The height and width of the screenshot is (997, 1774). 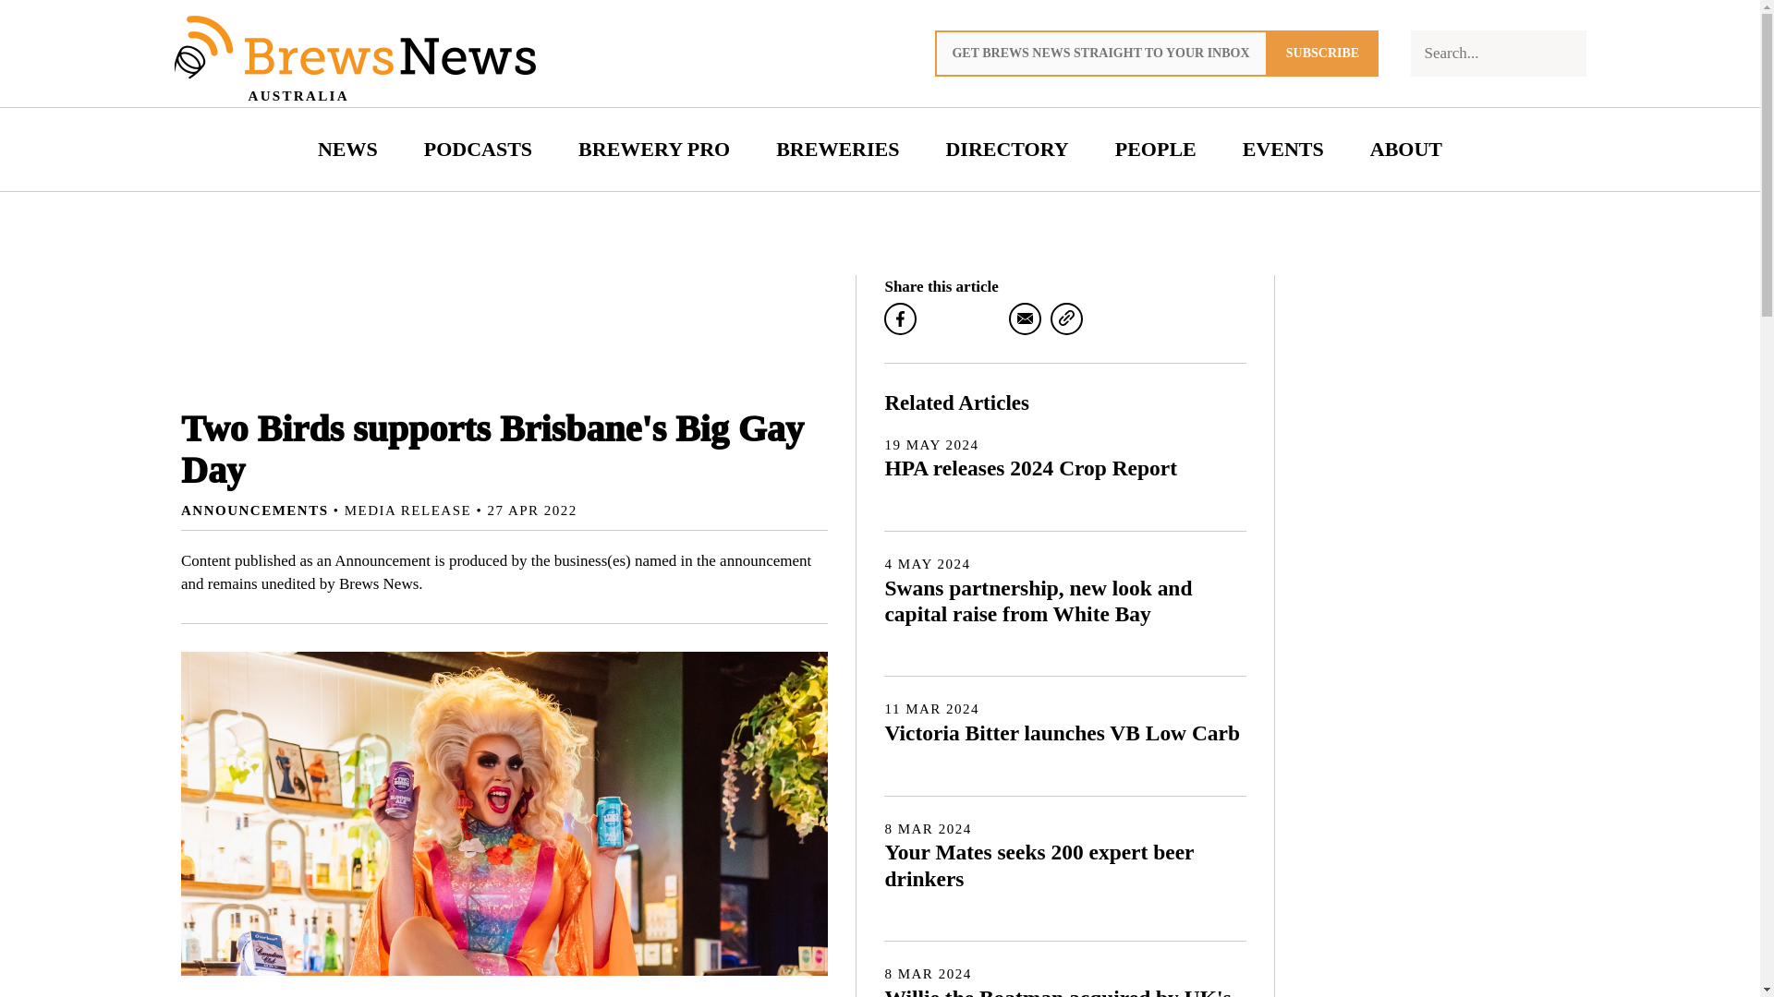 I want to click on Email, so click(x=1064, y=458).